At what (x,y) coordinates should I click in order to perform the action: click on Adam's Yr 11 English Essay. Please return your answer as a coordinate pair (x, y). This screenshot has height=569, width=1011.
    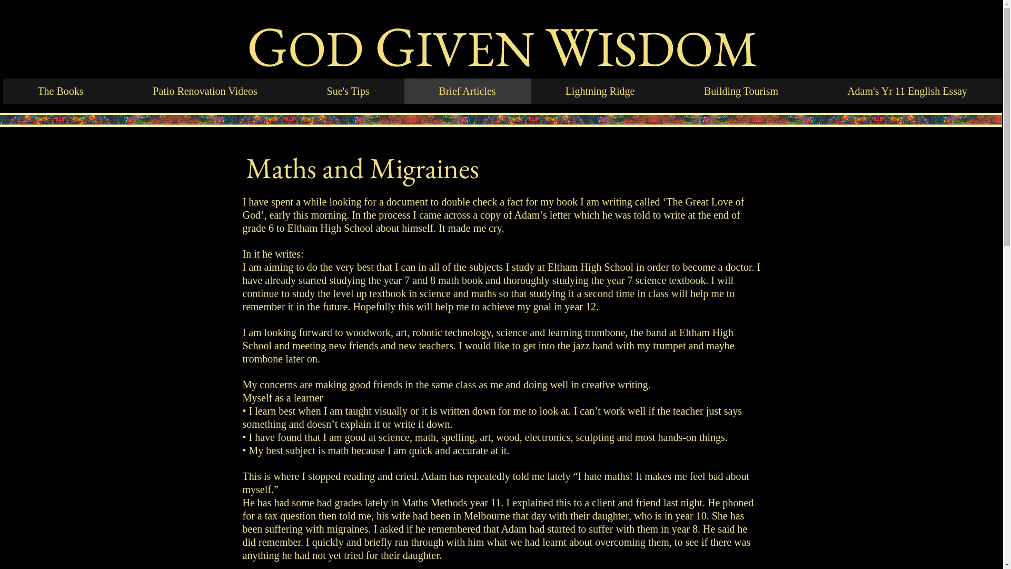
    Looking at the image, I should click on (908, 92).